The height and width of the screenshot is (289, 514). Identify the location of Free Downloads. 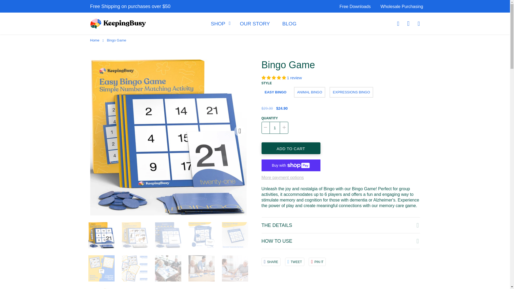
(355, 6).